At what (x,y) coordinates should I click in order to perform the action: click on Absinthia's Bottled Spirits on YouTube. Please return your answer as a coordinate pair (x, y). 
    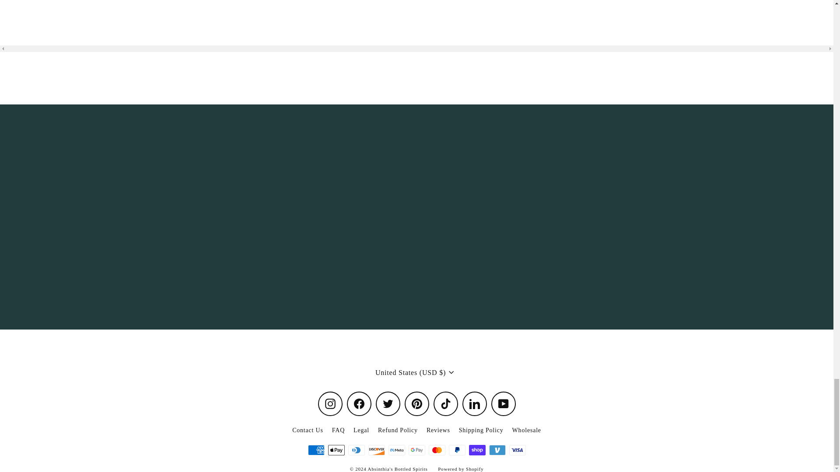
    Looking at the image, I should click on (503, 404).